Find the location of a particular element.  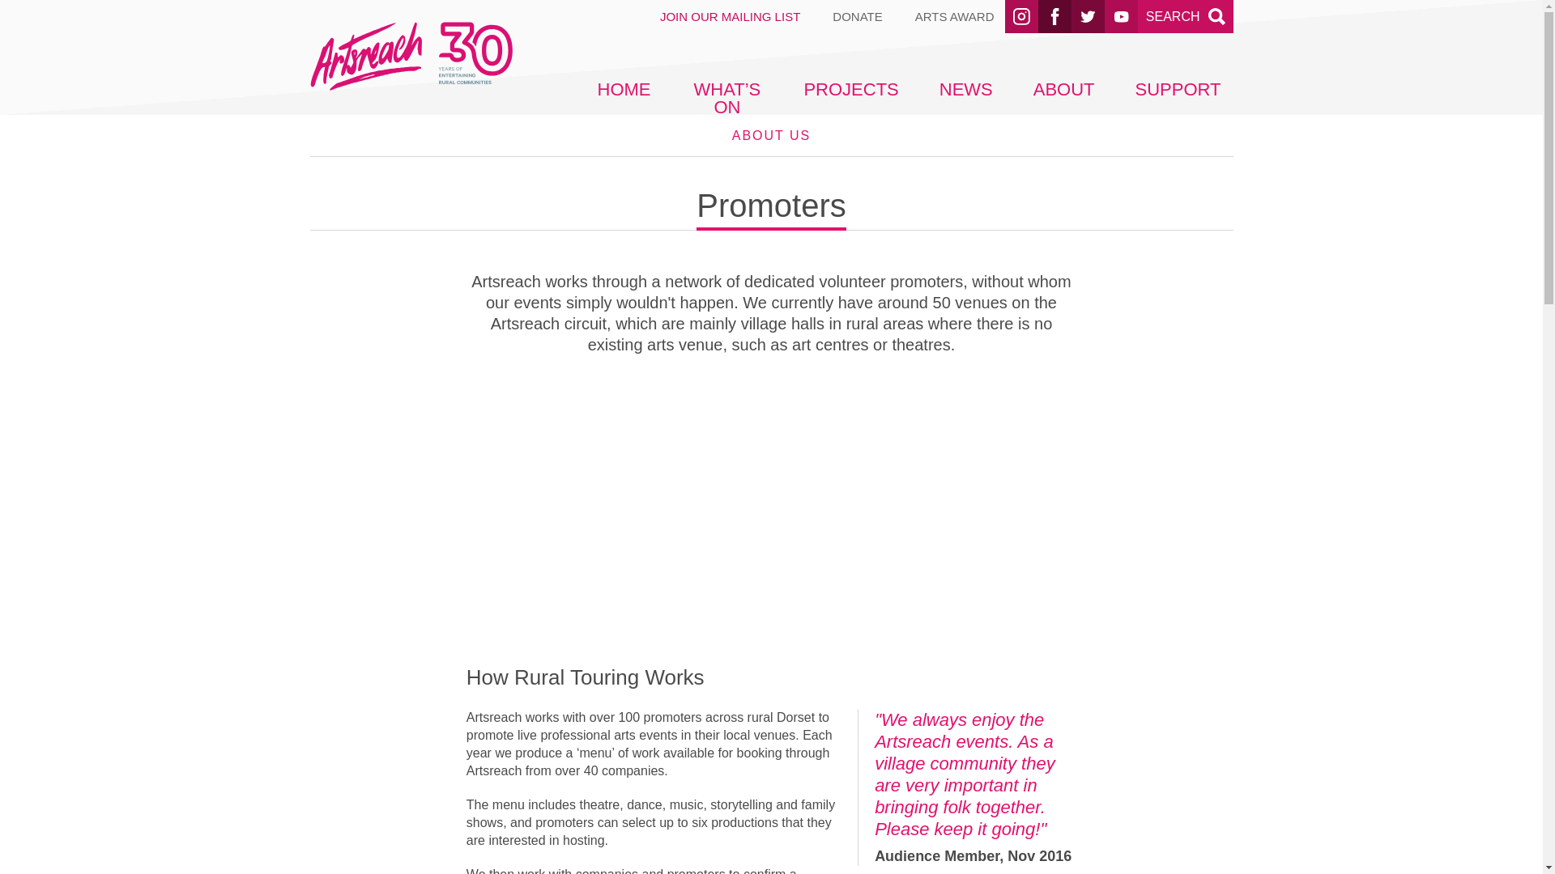

twitter is located at coordinates (1186, 16).